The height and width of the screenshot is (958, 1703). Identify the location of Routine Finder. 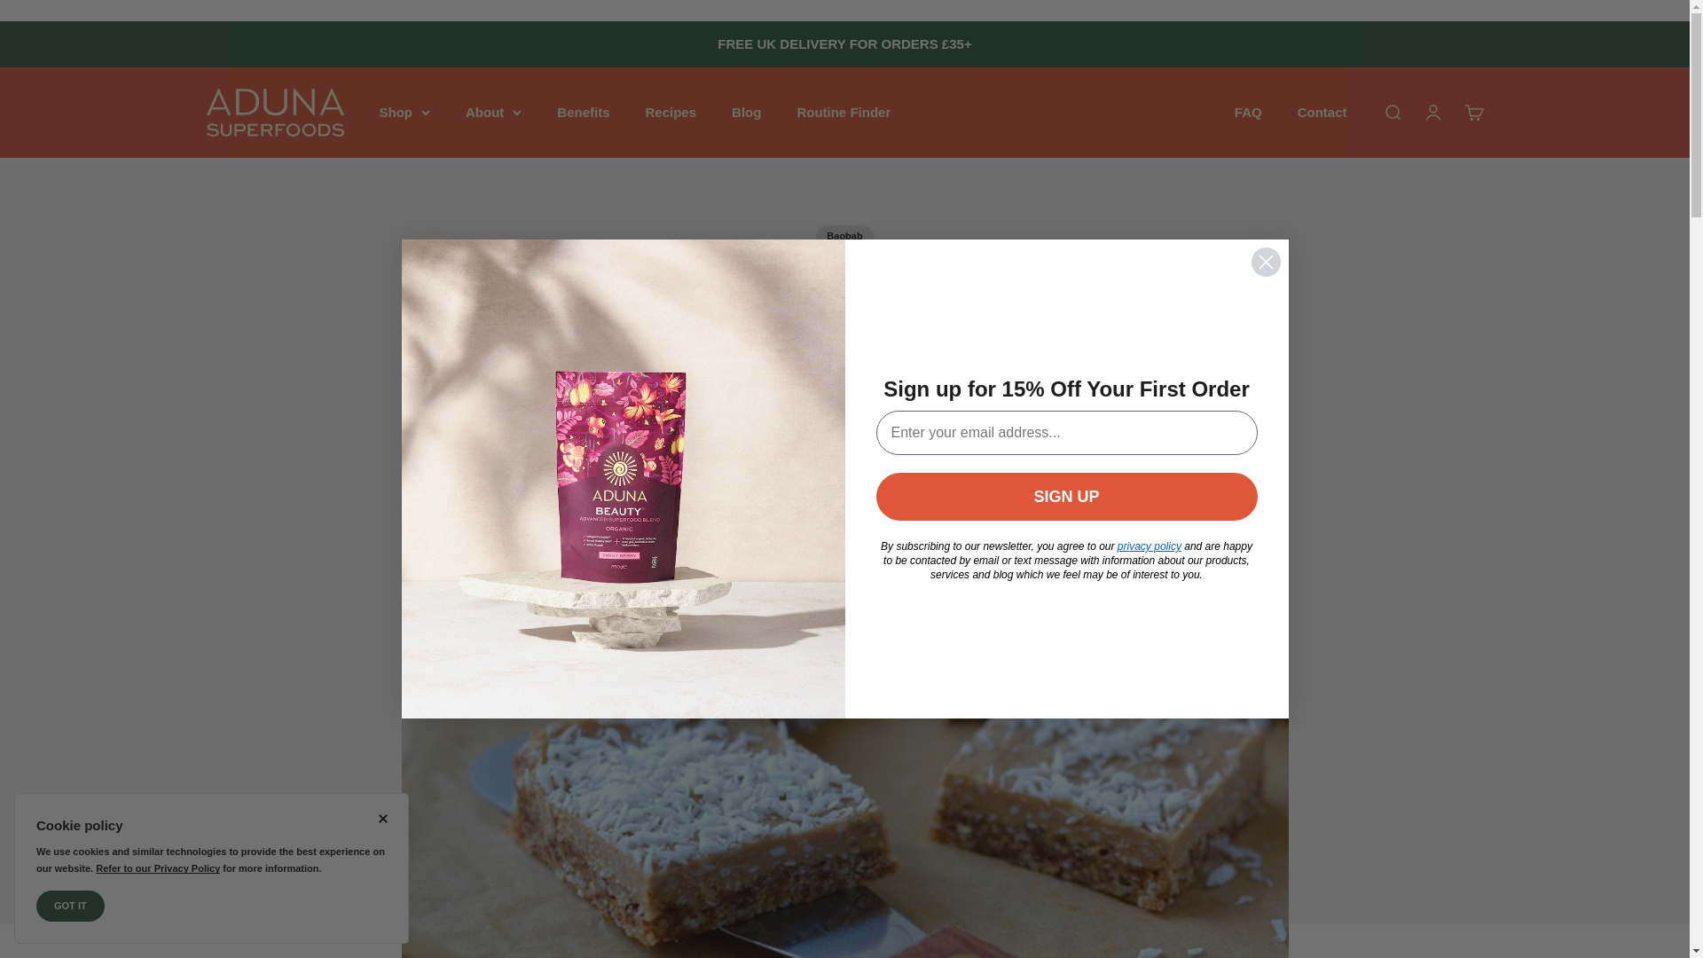
(844, 112).